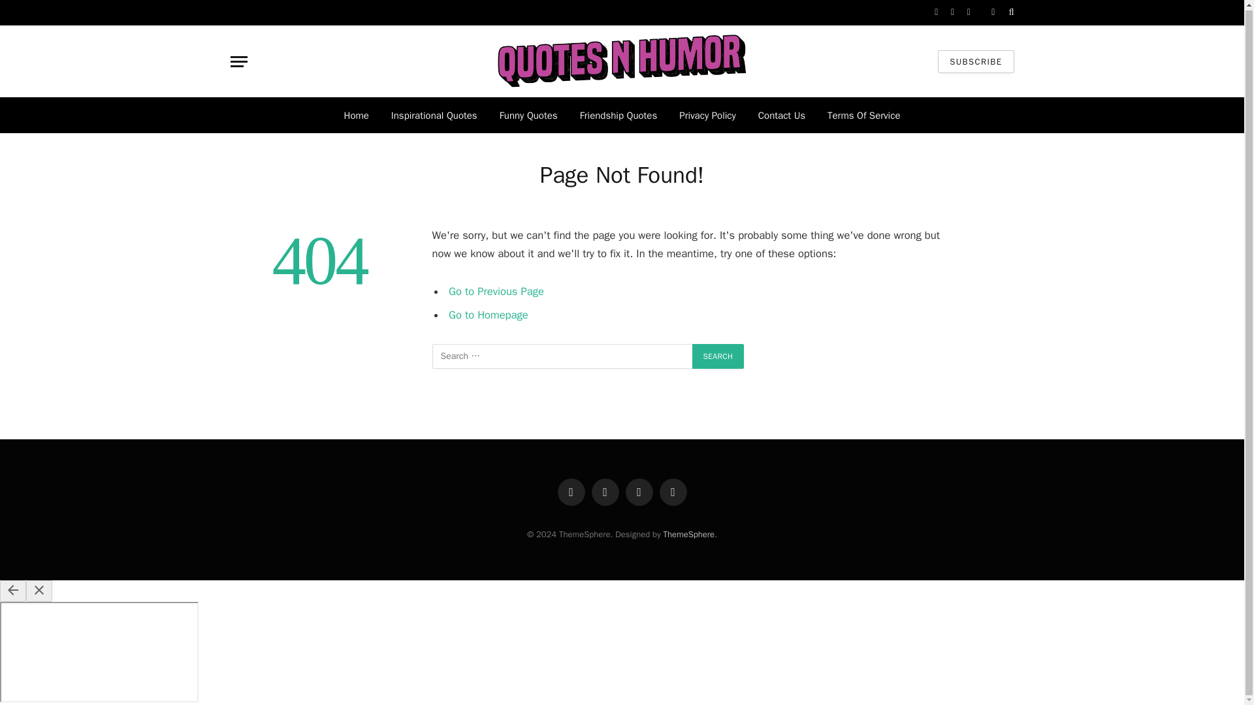 The height and width of the screenshot is (705, 1254). I want to click on Home, so click(357, 115).